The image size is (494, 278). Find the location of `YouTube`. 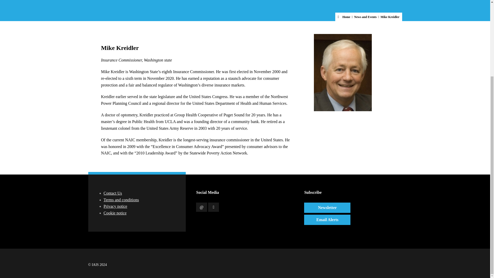

YouTube is located at coordinates (213, 207).